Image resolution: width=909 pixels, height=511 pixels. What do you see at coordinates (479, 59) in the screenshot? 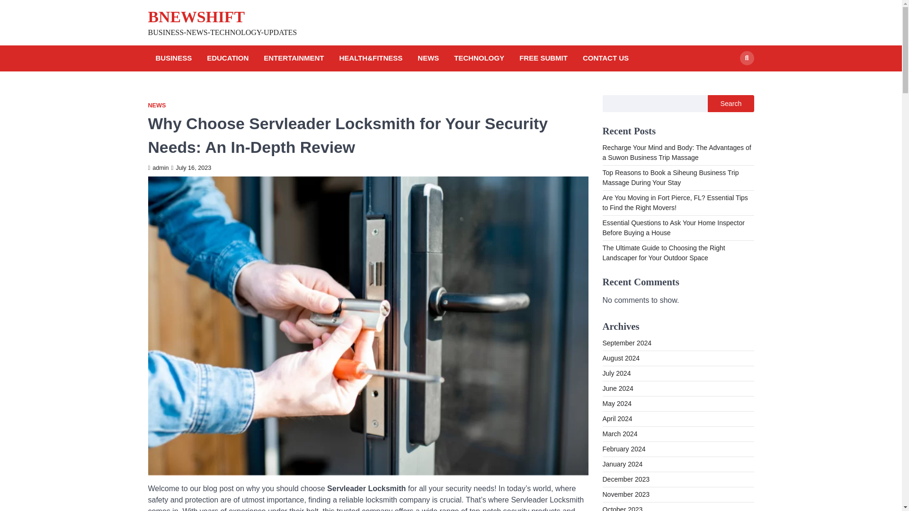
I see `TECHNOLOGY` at bounding box center [479, 59].